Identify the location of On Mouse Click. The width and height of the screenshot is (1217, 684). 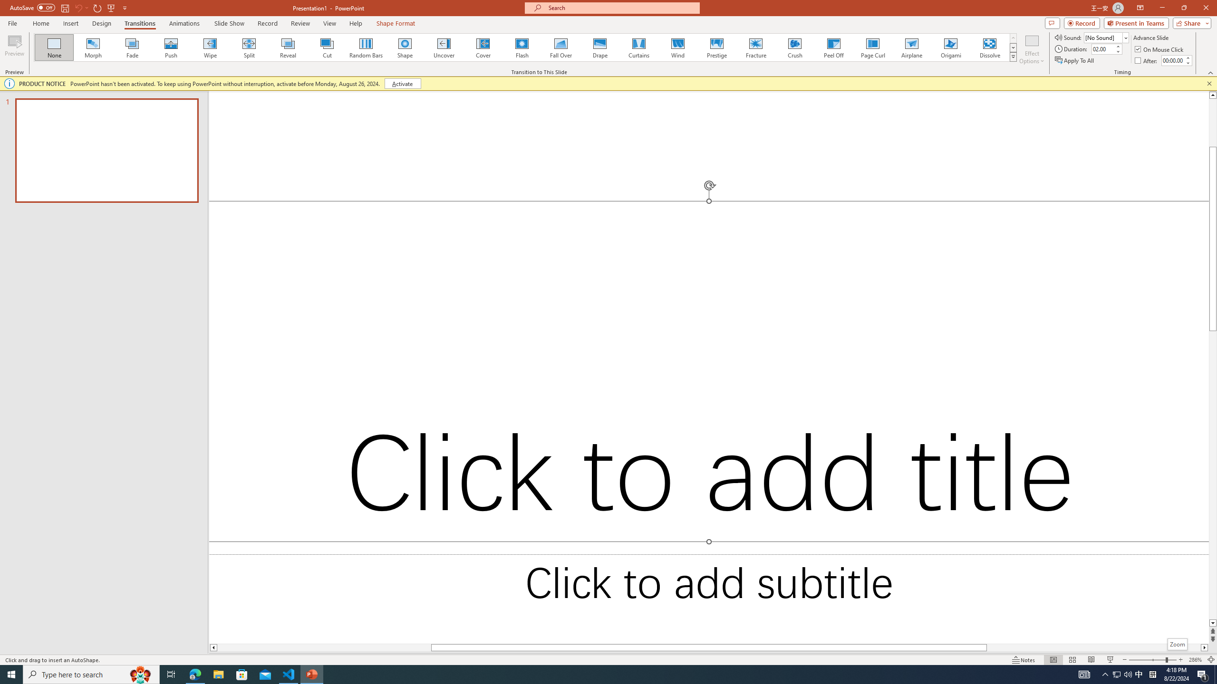
(1160, 49).